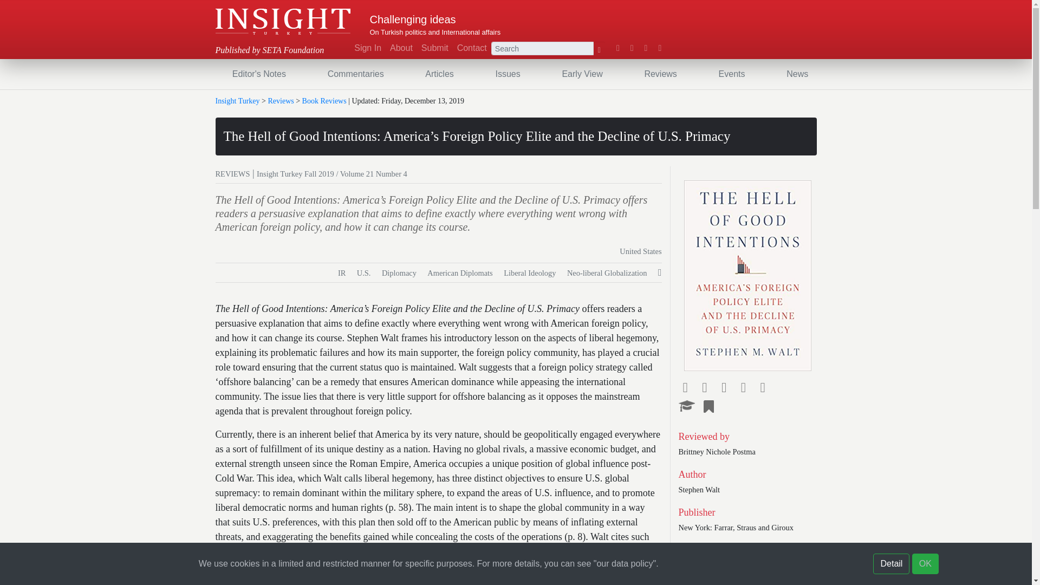 The width and height of the screenshot is (1040, 585). I want to click on Early View, so click(582, 74).